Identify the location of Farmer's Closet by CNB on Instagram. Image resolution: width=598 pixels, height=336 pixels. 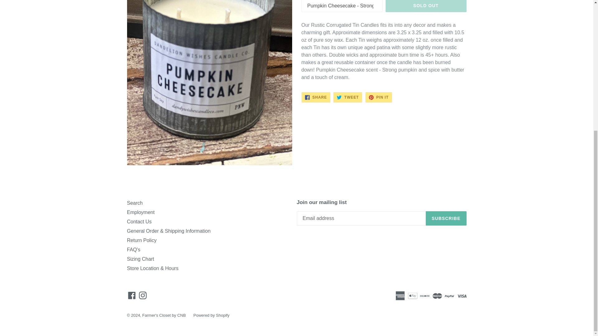
(143, 296).